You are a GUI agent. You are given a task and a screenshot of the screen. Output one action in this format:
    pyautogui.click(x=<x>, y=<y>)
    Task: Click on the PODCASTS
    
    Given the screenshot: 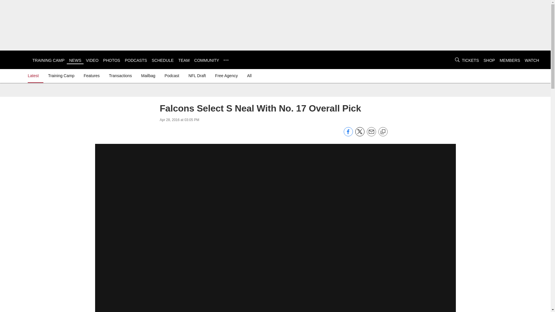 What is the action you would take?
    pyautogui.click(x=136, y=60)
    